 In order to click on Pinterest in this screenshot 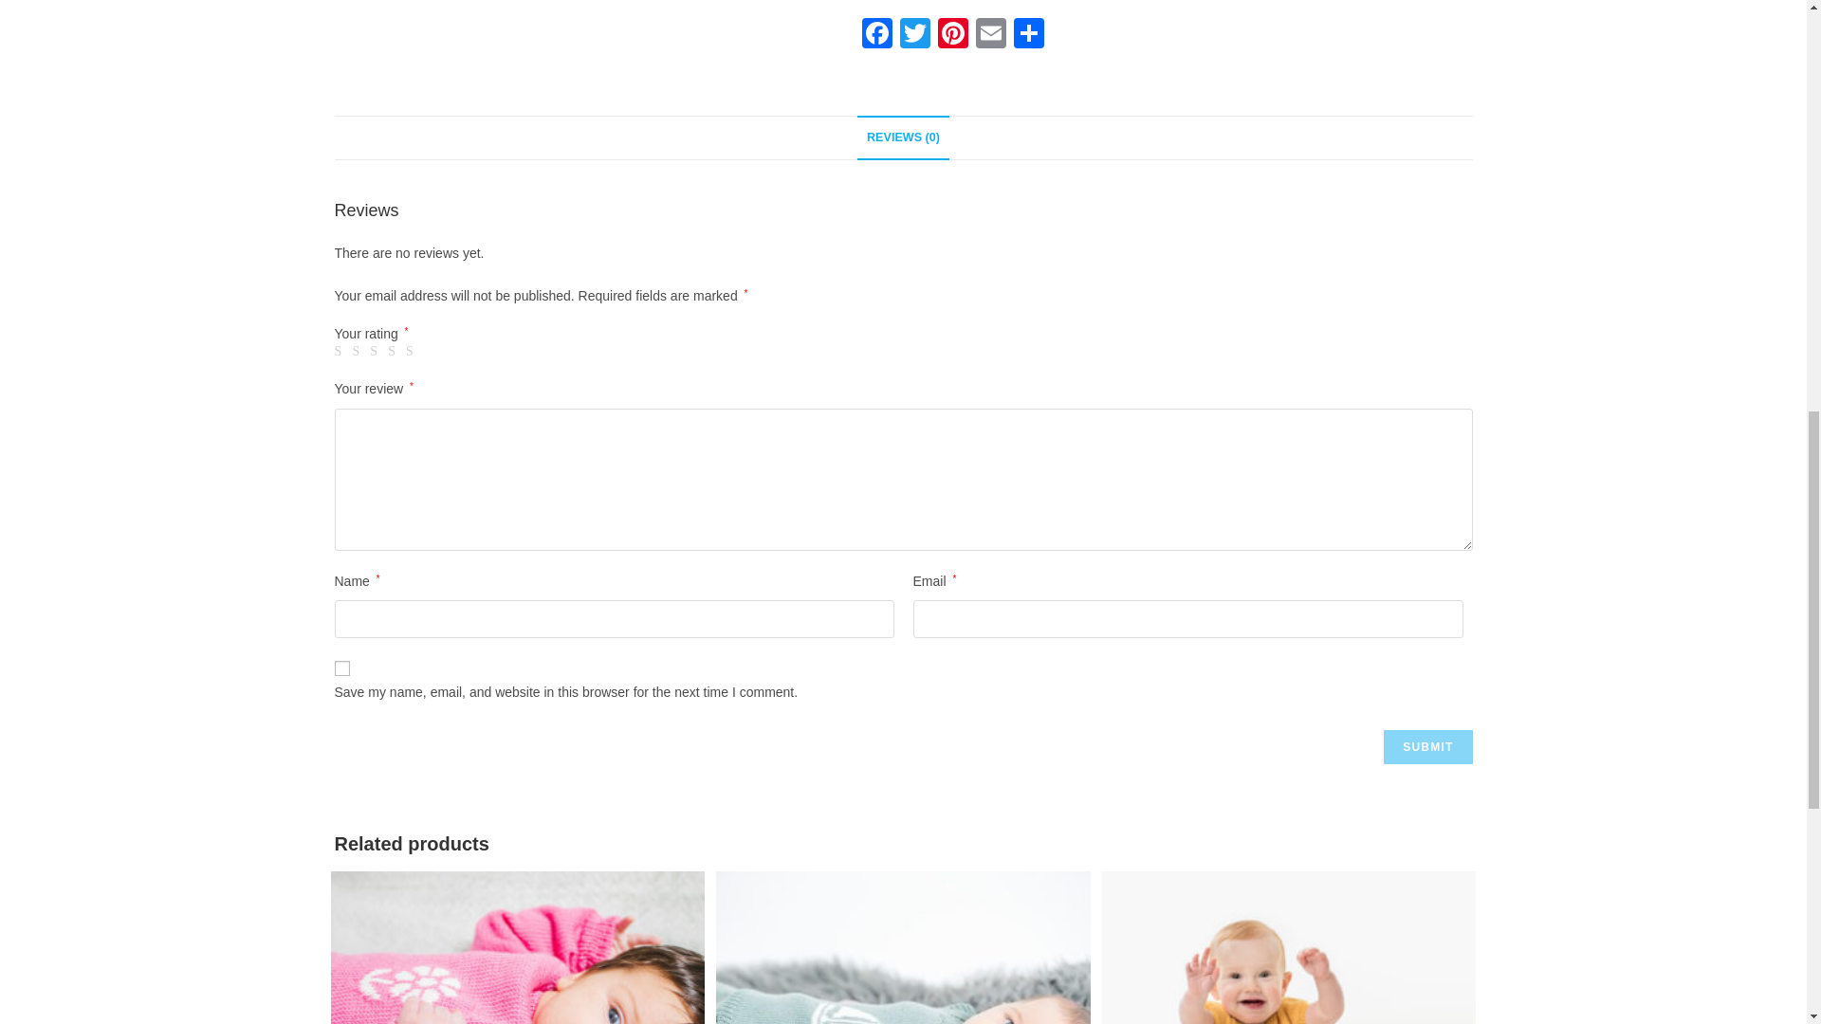, I will do `click(951, 36)`.